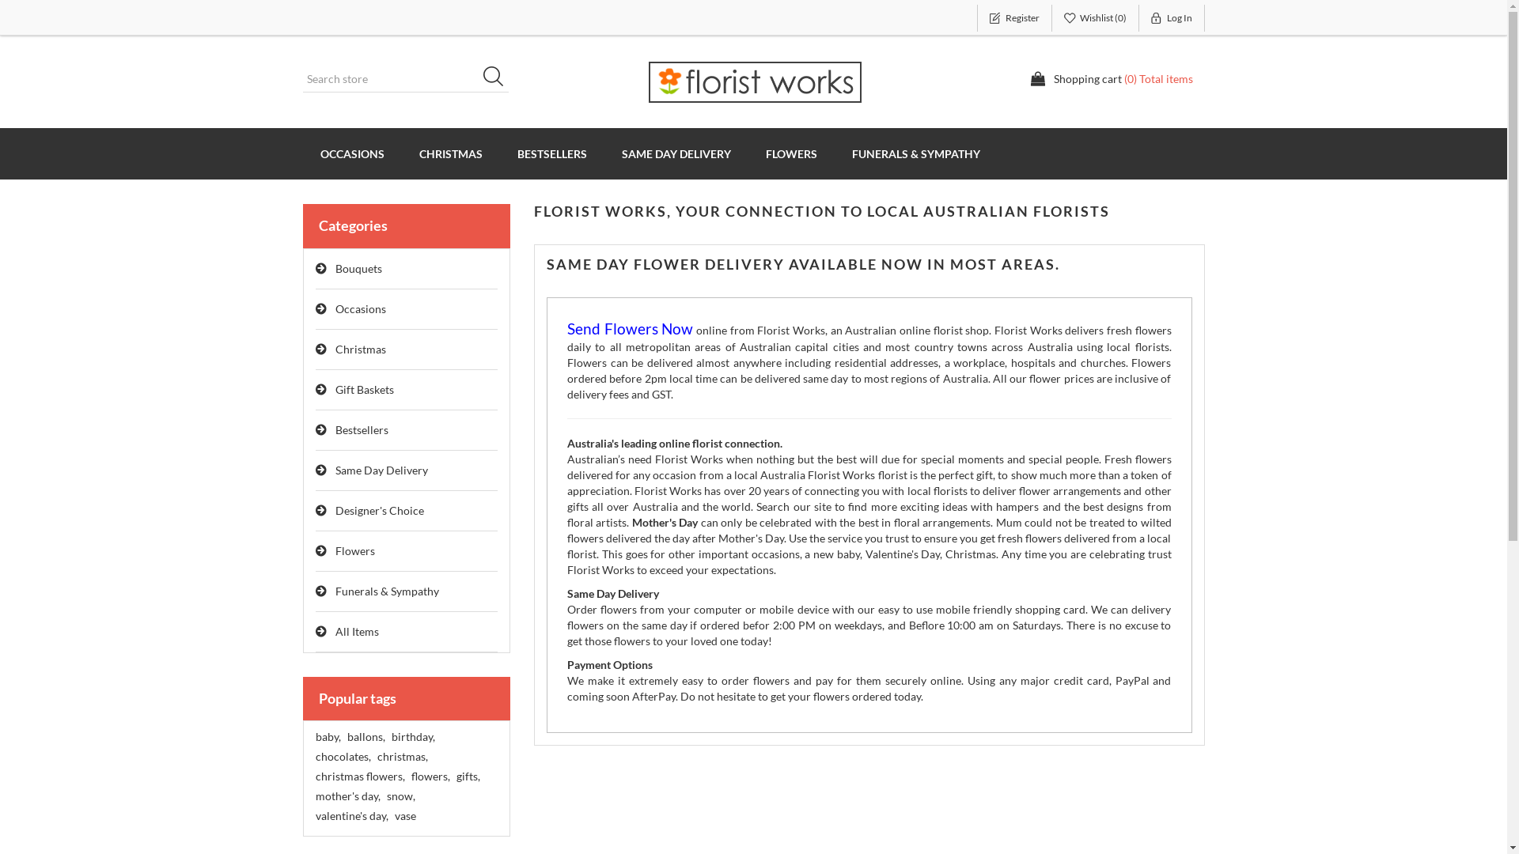  What do you see at coordinates (405, 816) in the screenshot?
I see `vase` at bounding box center [405, 816].